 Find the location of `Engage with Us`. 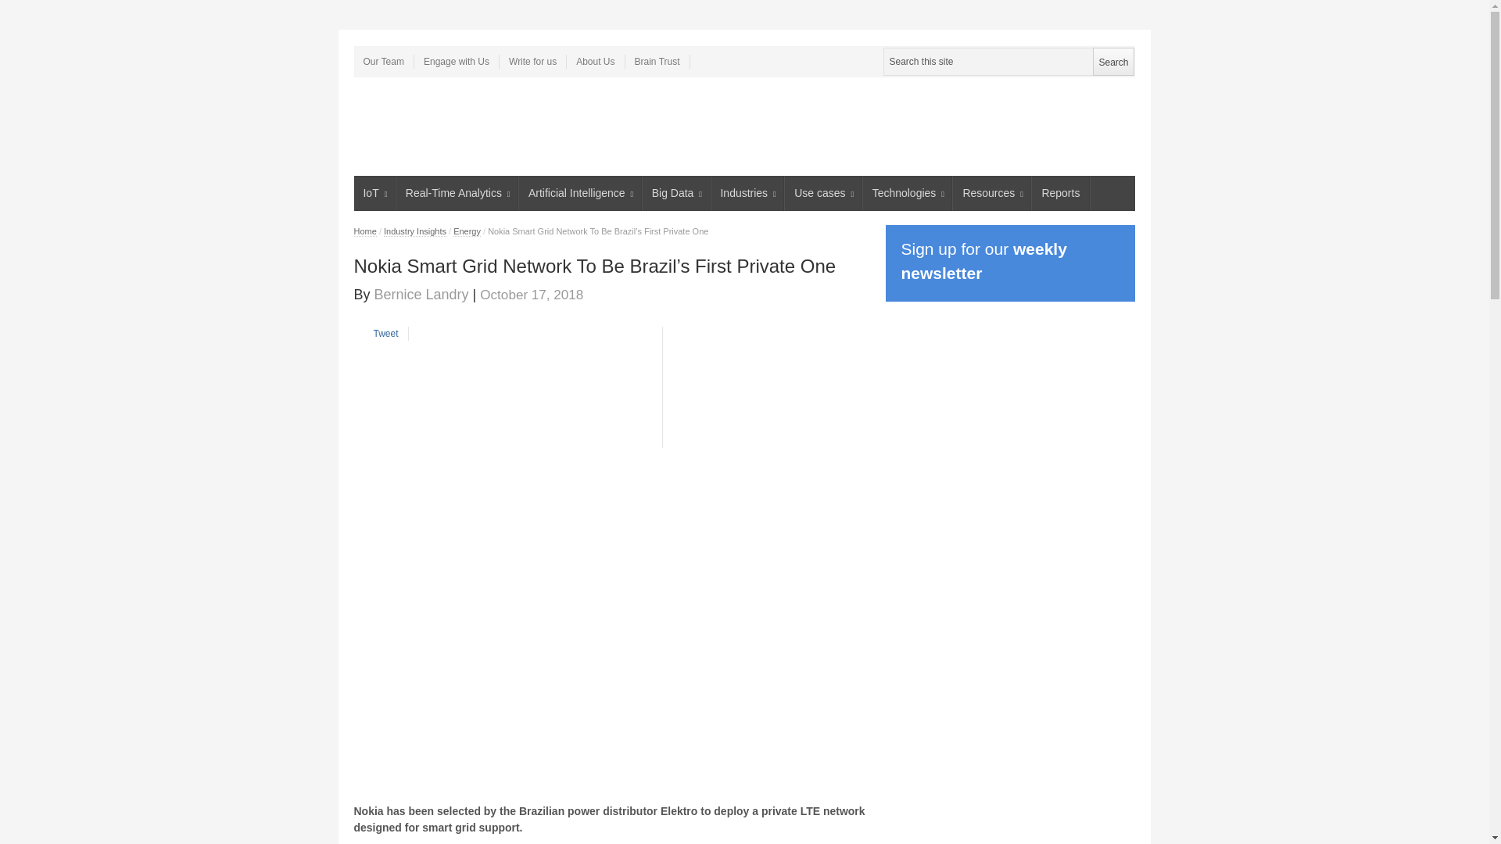

Engage with Us is located at coordinates (457, 61).